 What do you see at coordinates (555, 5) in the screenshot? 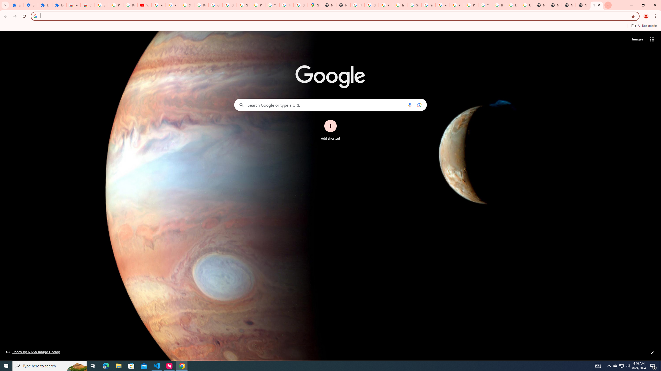
I see `New Tab` at bounding box center [555, 5].